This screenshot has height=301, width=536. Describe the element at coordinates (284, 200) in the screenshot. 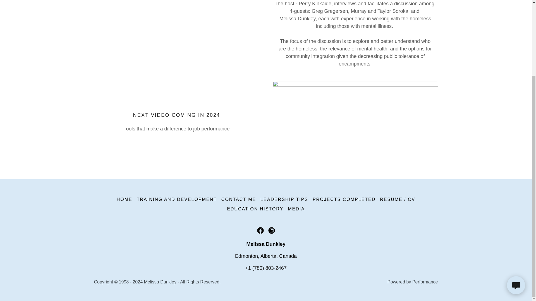

I see `LEADERSHIP TIPS` at that location.